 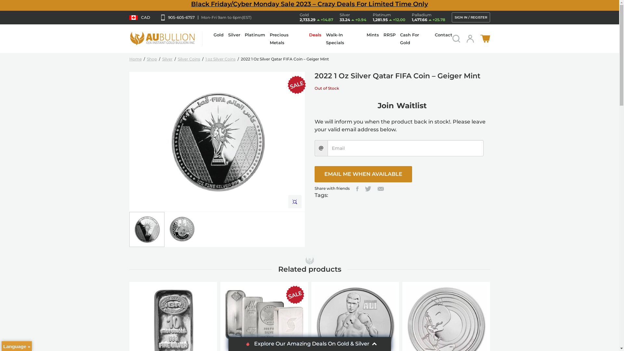 I want to click on SIGN IN / REGISTER, so click(x=471, y=18).